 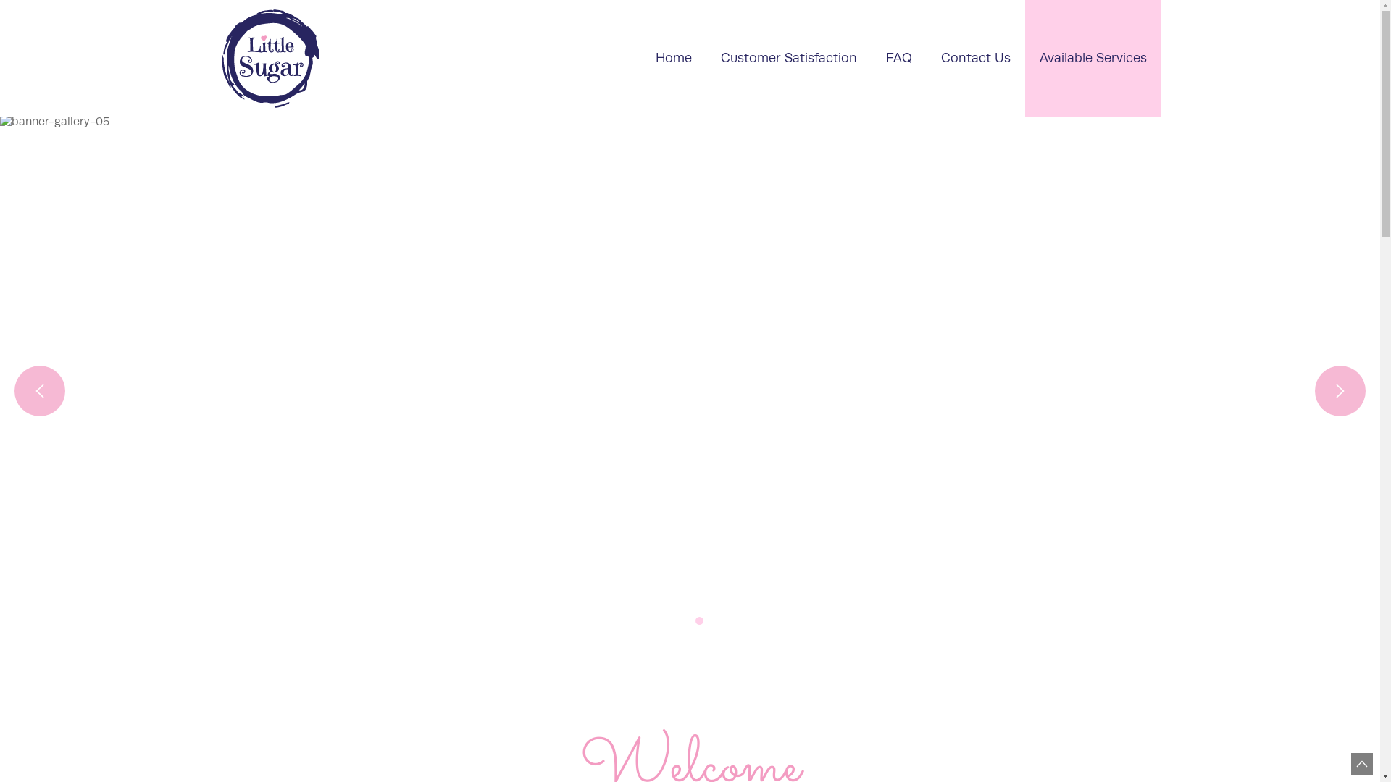 What do you see at coordinates (788, 58) in the screenshot?
I see `Customer Satisfaction` at bounding box center [788, 58].